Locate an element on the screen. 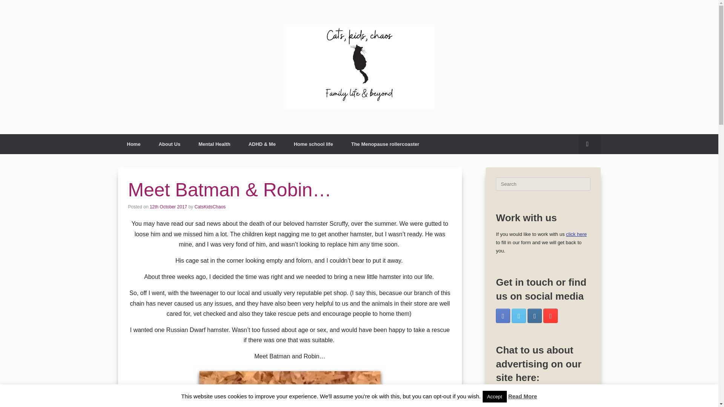 The height and width of the screenshot is (407, 724). View all posts by CatsKidsChaos is located at coordinates (210, 207).